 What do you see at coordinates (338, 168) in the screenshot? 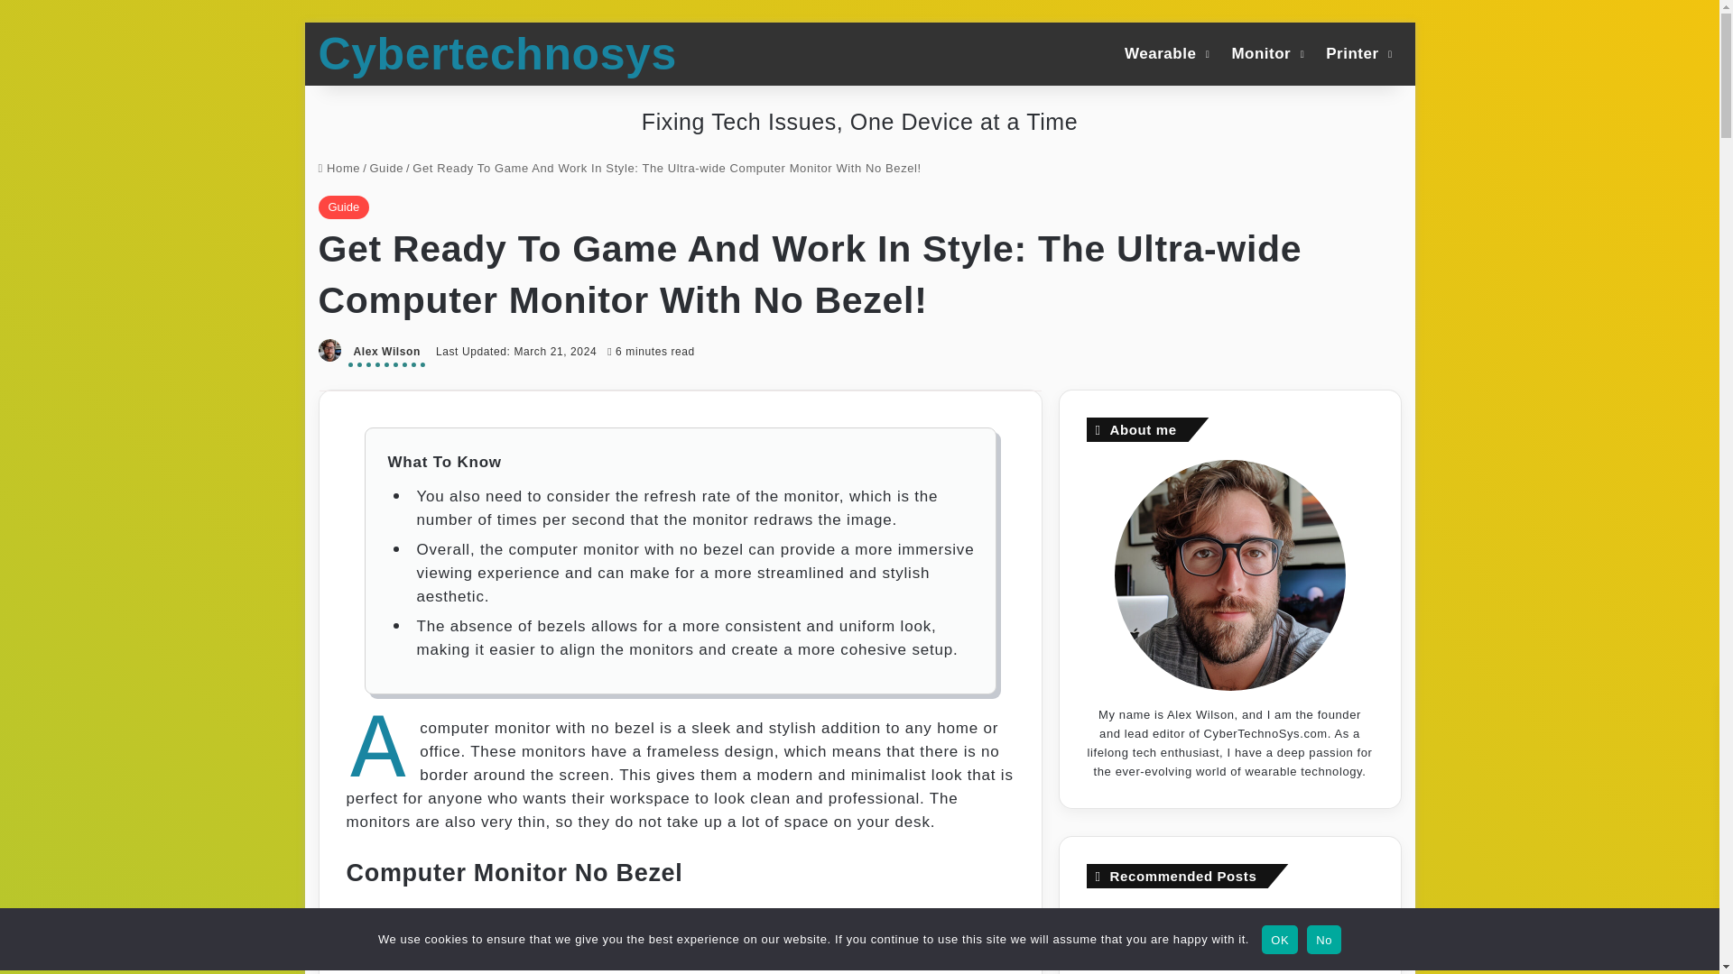
I see `Home` at bounding box center [338, 168].